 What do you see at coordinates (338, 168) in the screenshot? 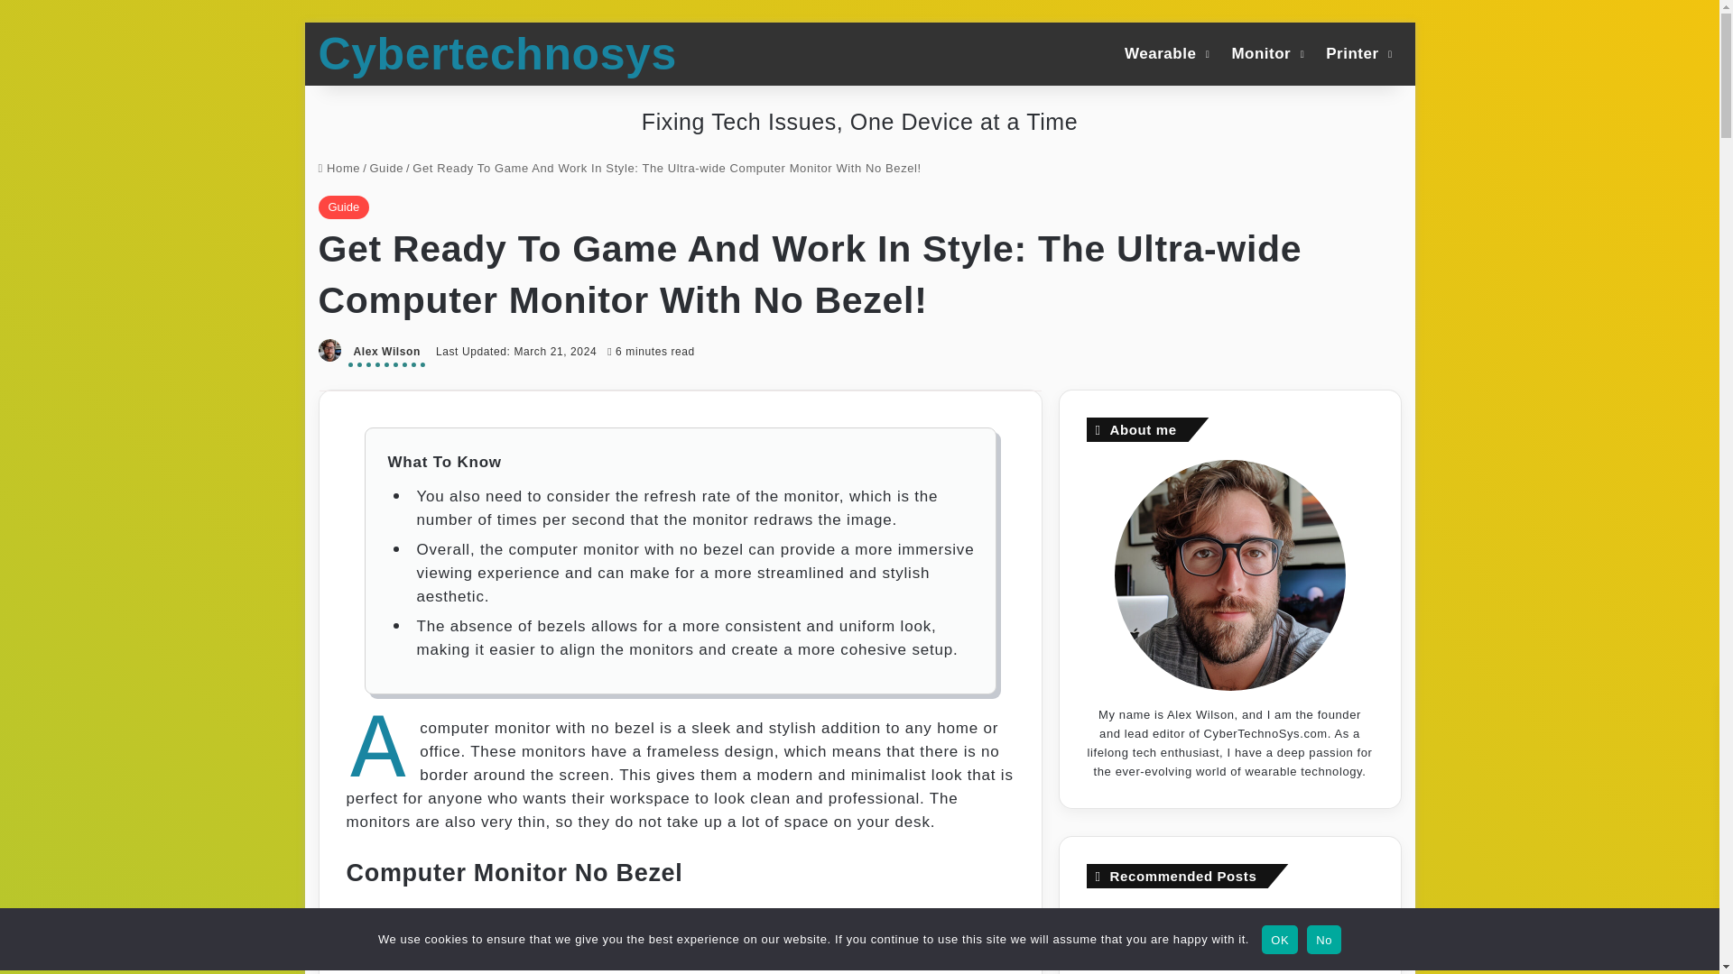
I see `Home` at bounding box center [338, 168].